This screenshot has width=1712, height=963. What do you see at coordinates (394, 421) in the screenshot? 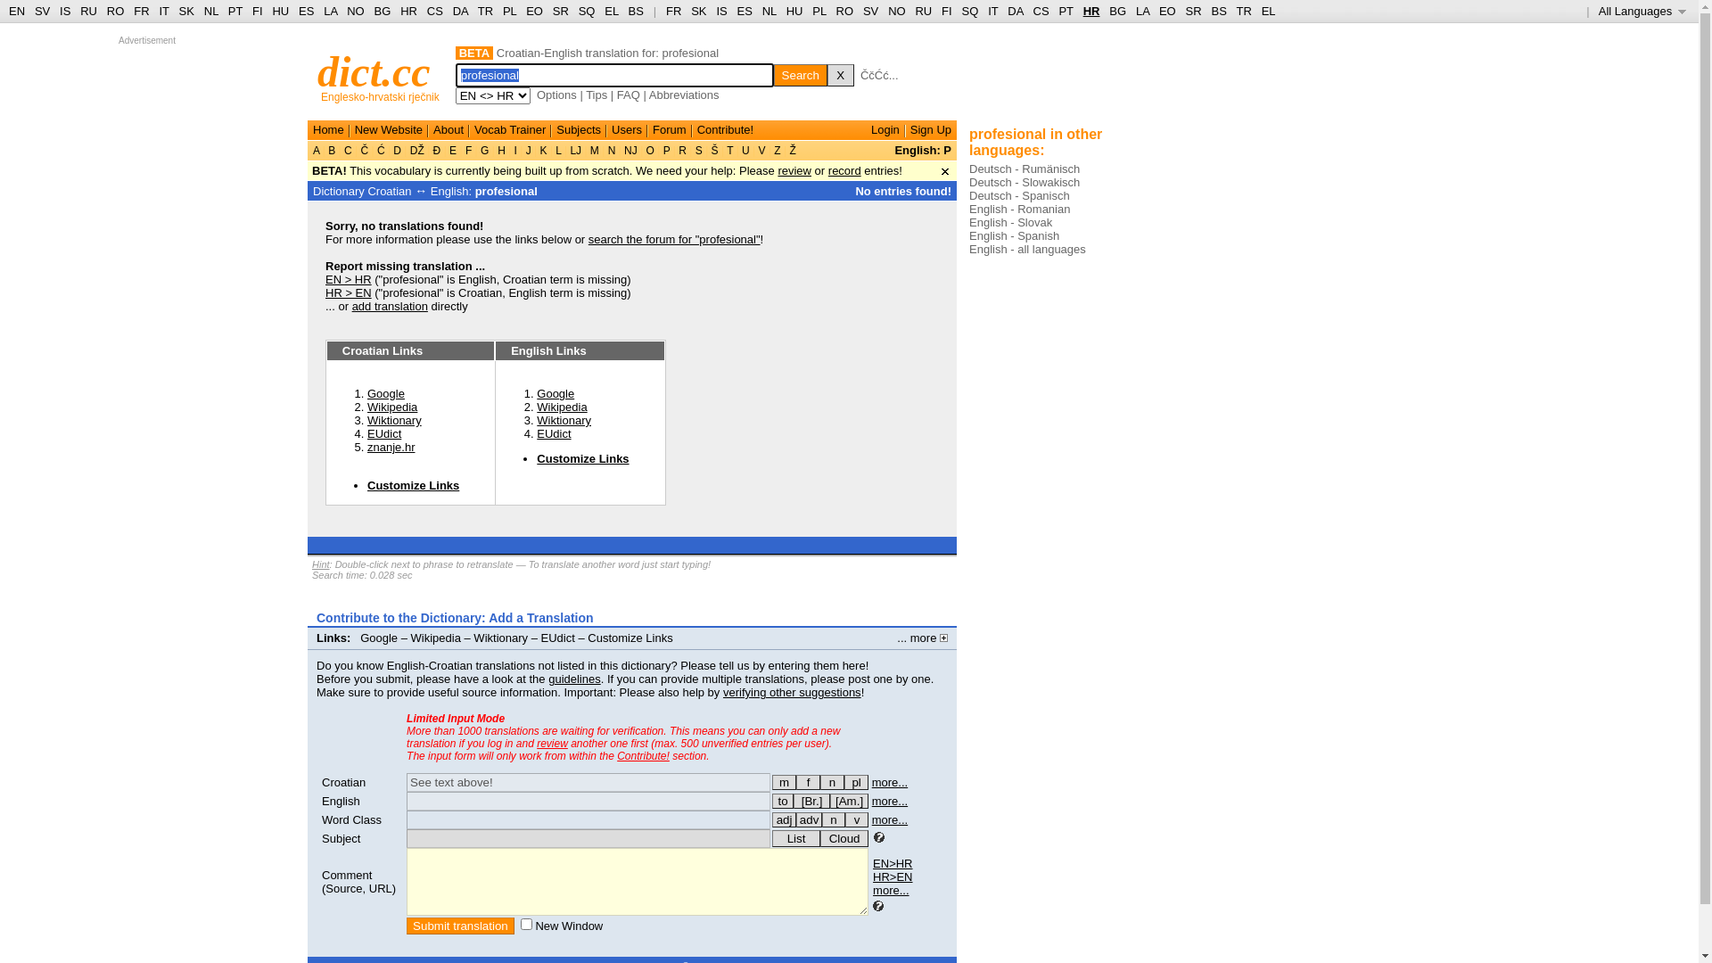
I see `Wiktionary` at bounding box center [394, 421].